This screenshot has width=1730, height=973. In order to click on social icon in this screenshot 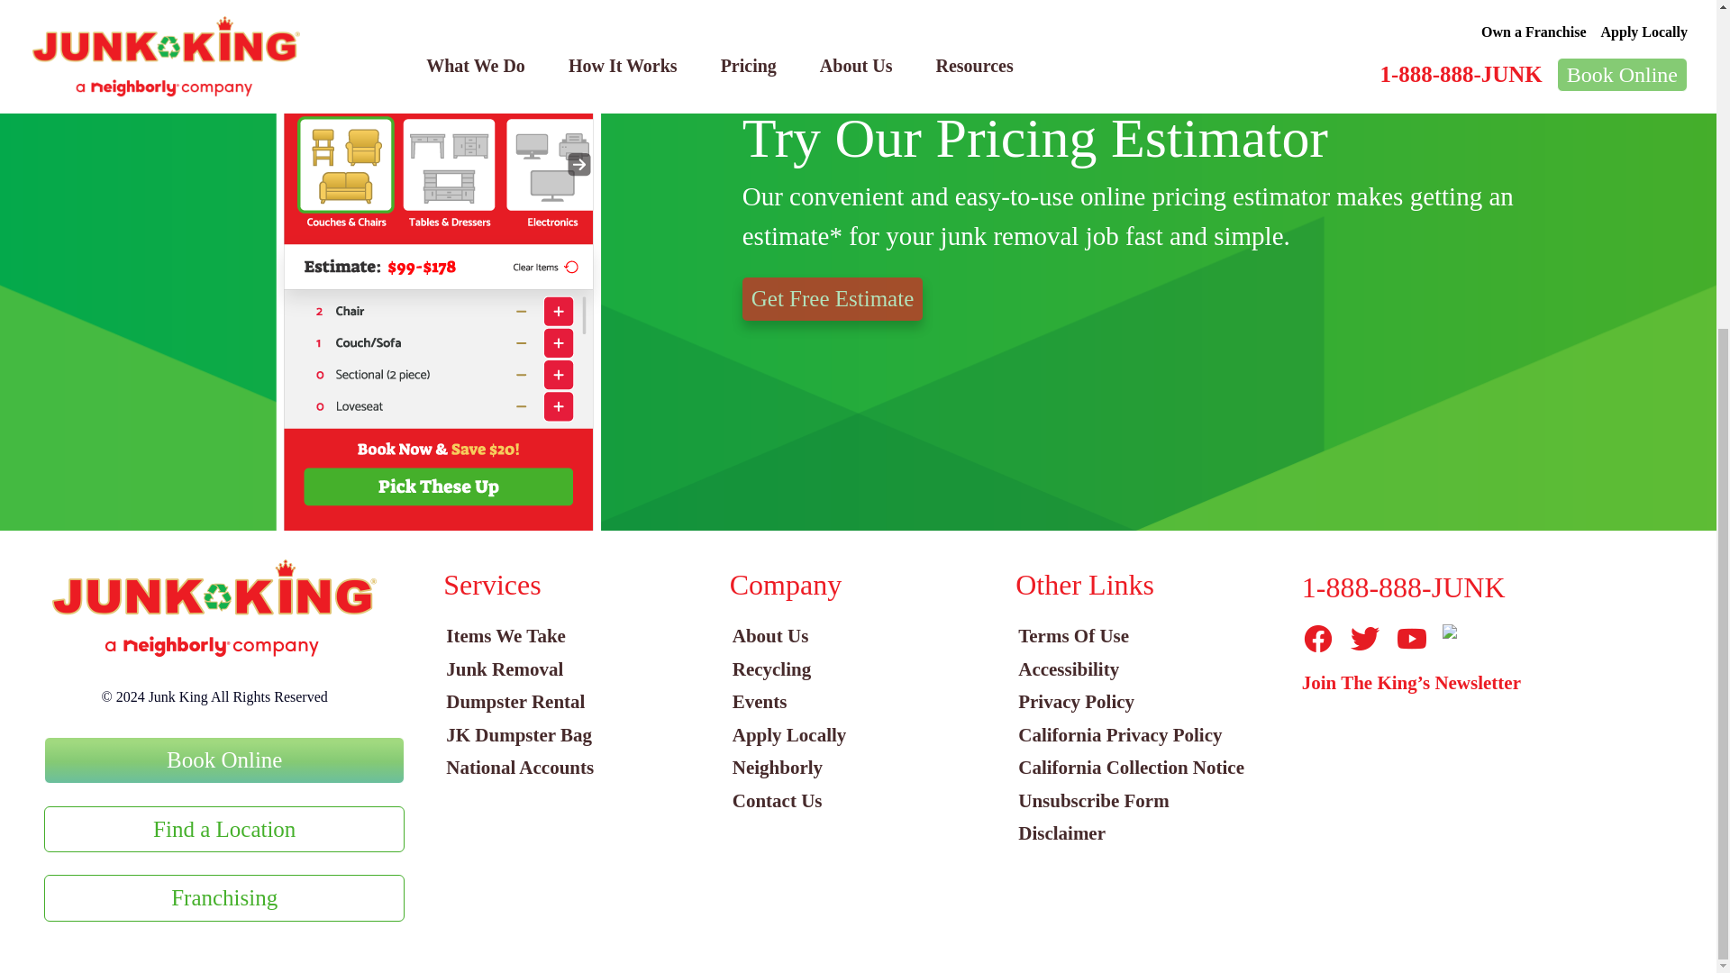, I will do `click(1317, 638)`.